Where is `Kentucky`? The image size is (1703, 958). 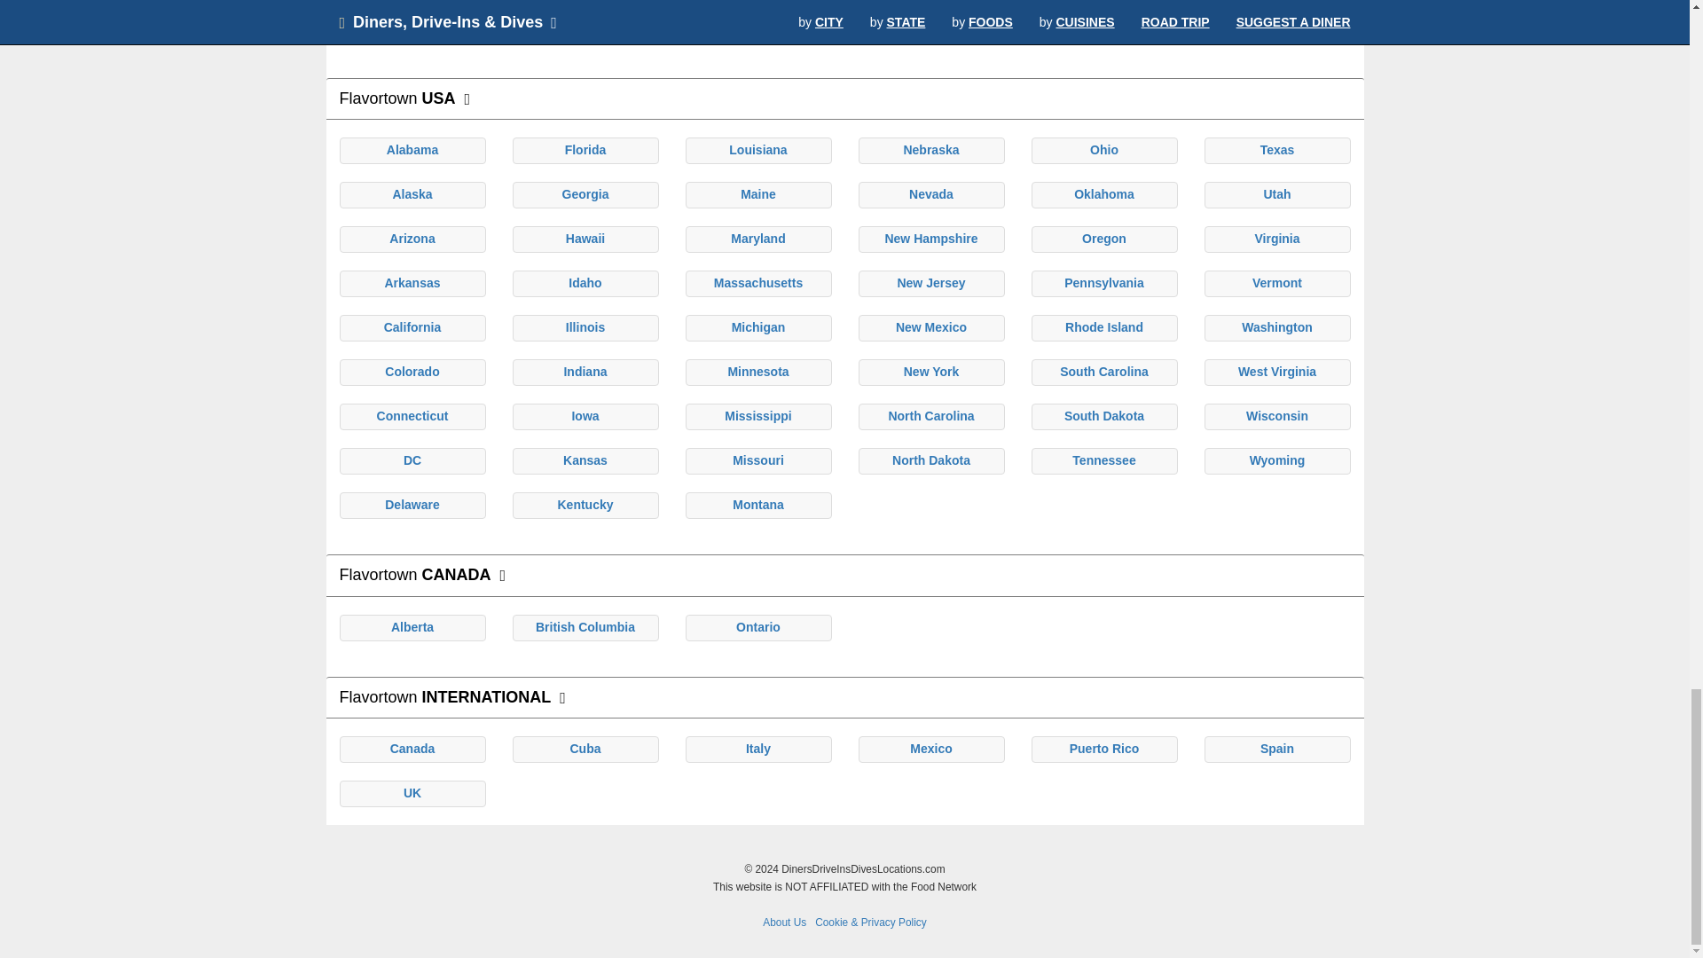
Kentucky is located at coordinates (585, 504).